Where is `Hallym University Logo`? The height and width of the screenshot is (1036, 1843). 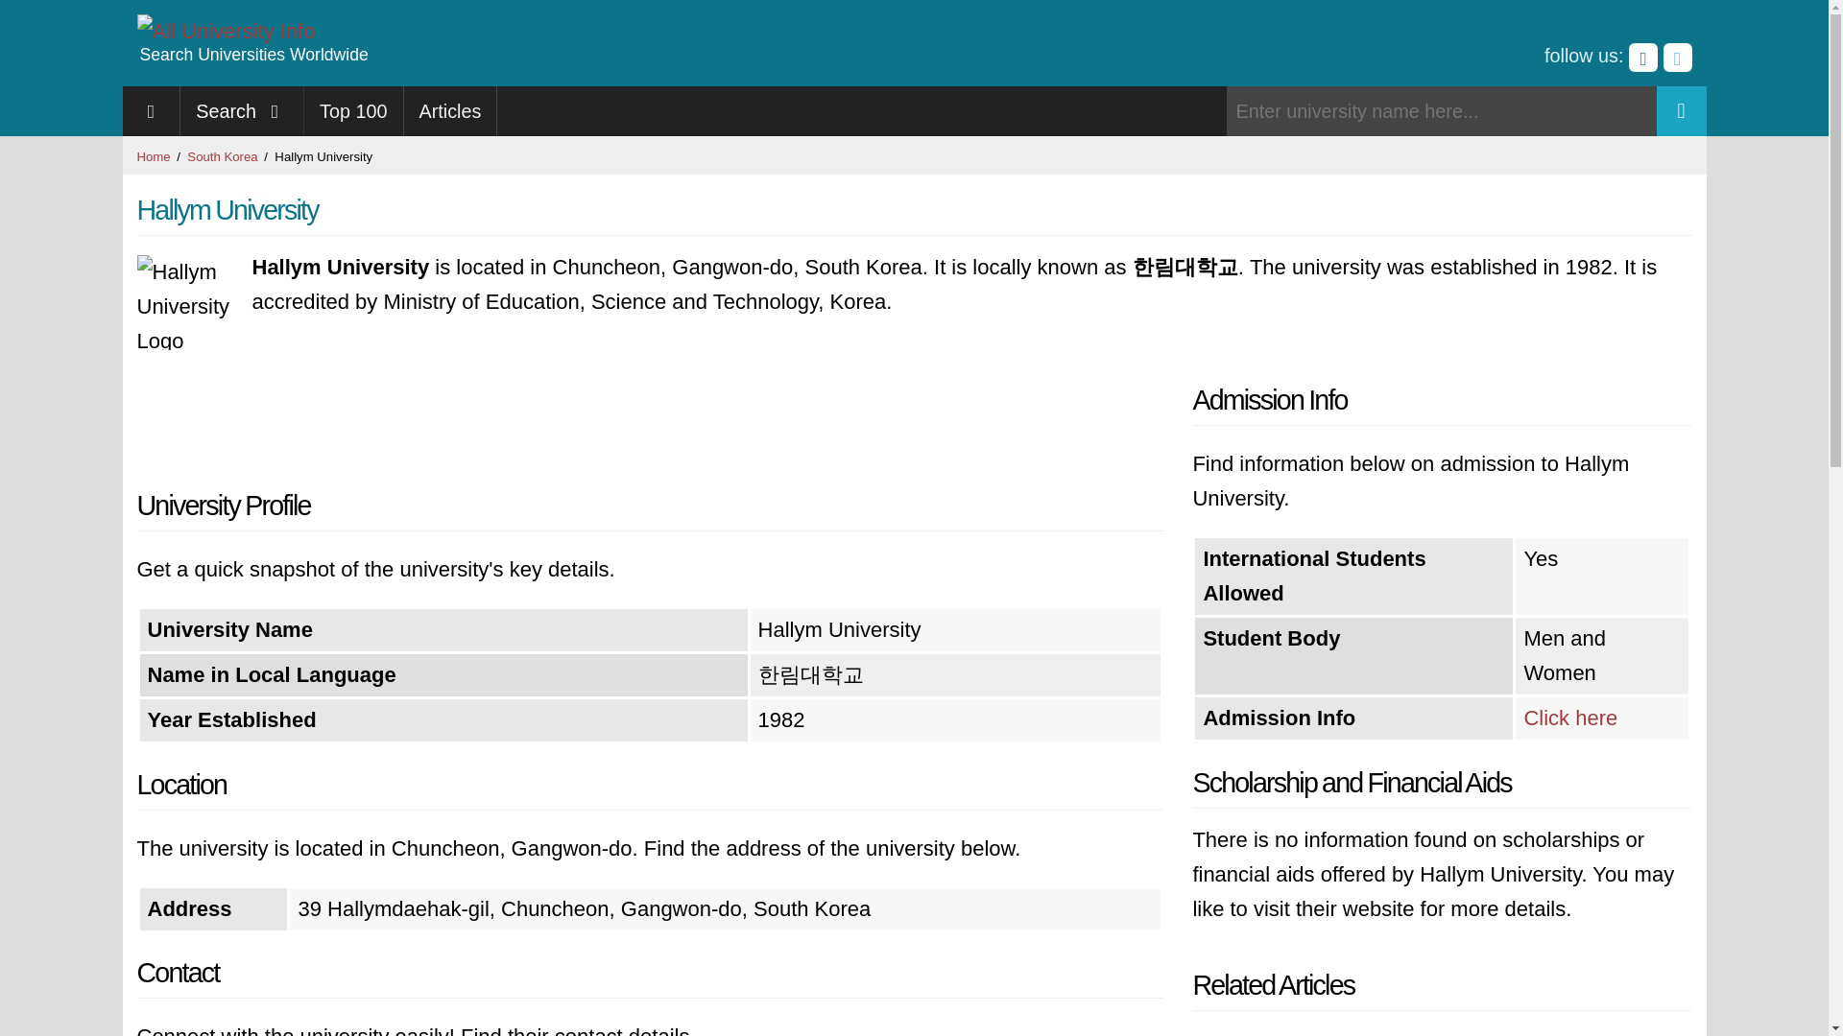
Hallym University Logo is located at coordinates (184, 302).